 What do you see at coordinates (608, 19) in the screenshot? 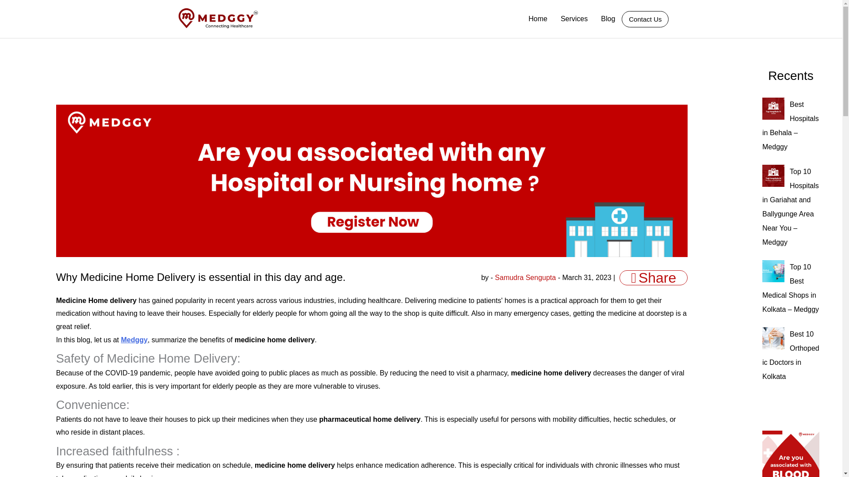
I see `Blog` at bounding box center [608, 19].